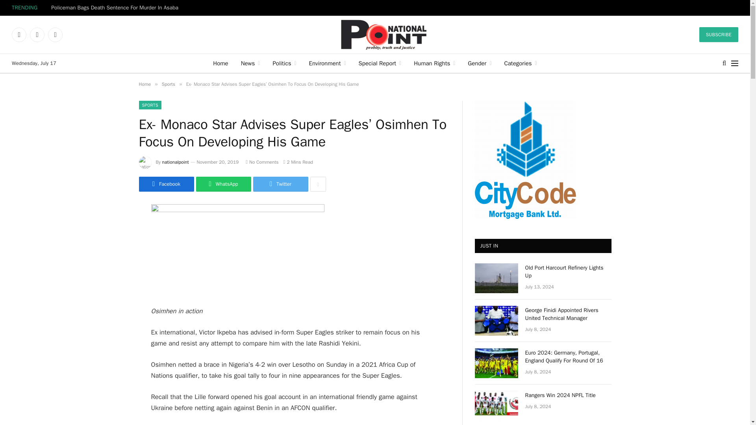 The width and height of the screenshot is (756, 425). What do you see at coordinates (250, 63) in the screenshot?
I see `News` at bounding box center [250, 63].